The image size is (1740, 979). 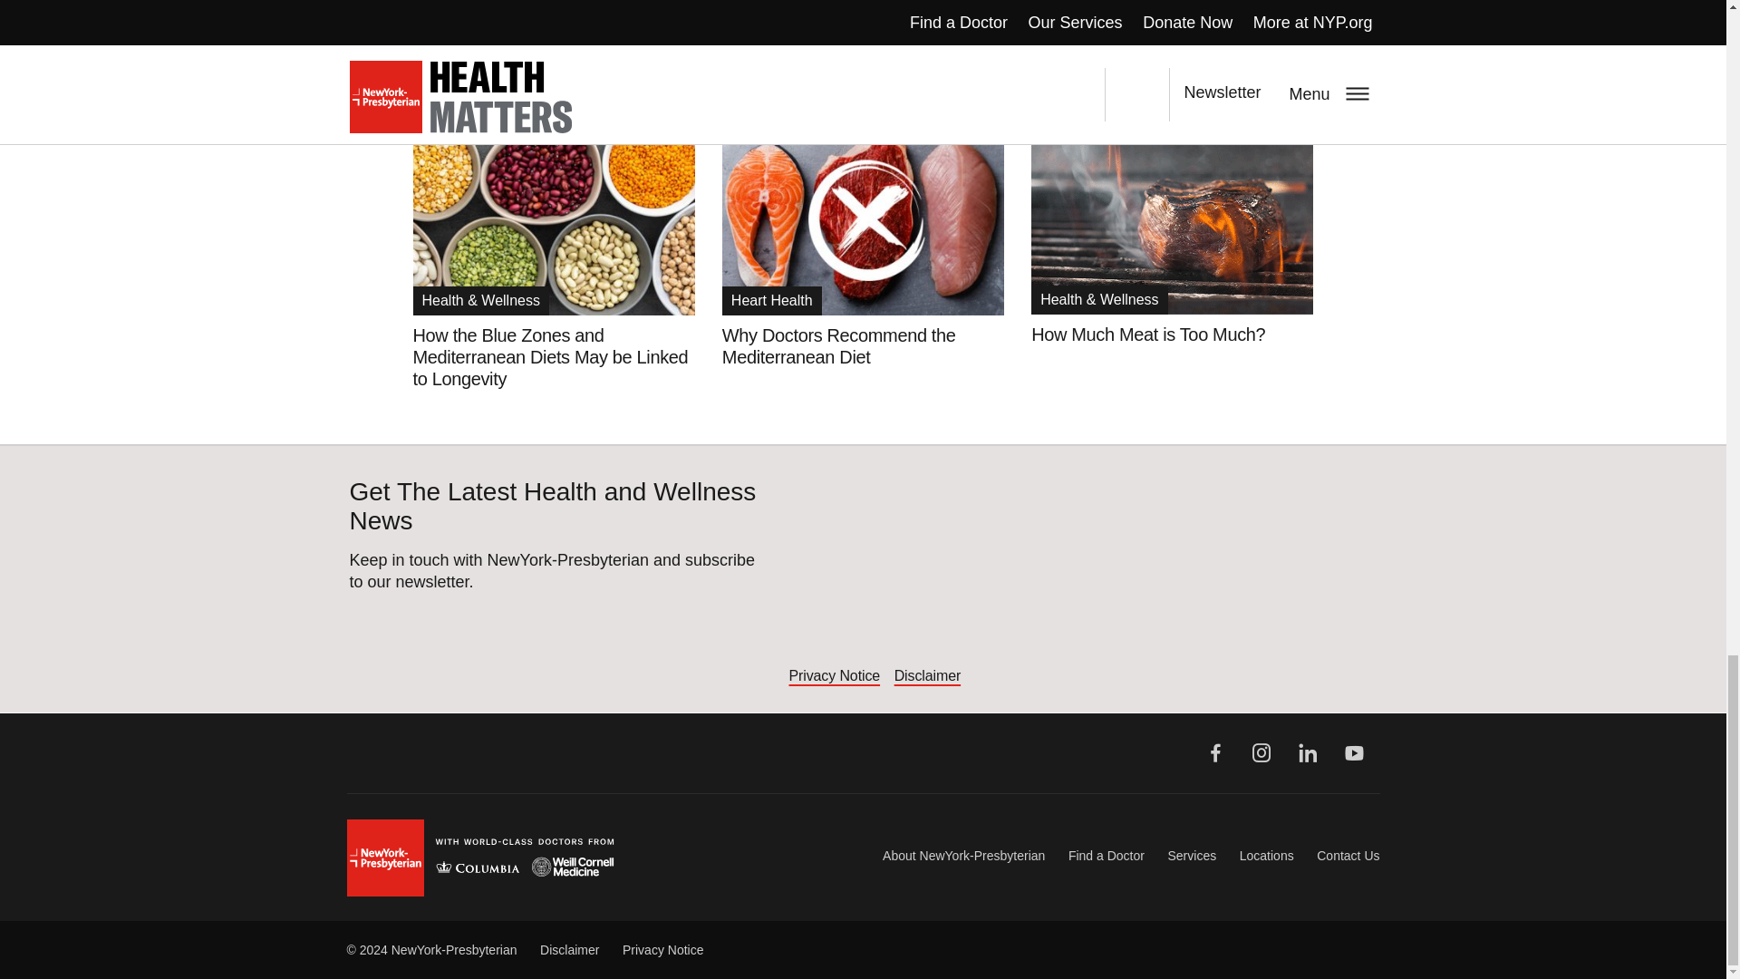 I want to click on Visit nyp.org, so click(x=480, y=858).